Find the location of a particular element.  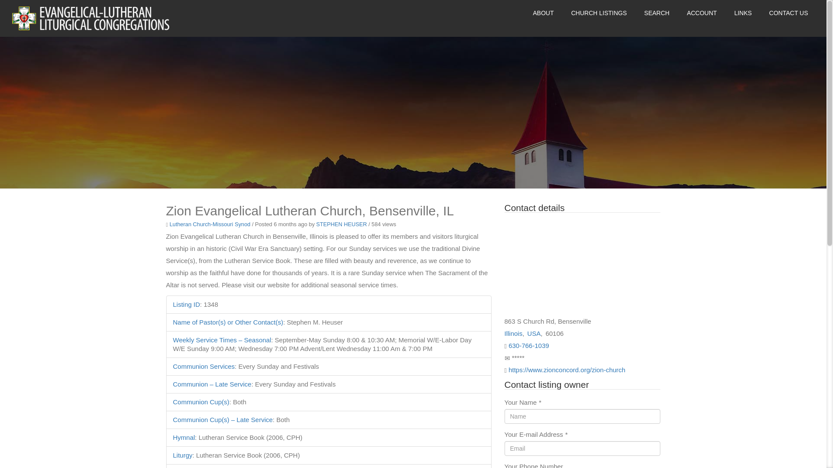

CONTACT US is located at coordinates (788, 13).